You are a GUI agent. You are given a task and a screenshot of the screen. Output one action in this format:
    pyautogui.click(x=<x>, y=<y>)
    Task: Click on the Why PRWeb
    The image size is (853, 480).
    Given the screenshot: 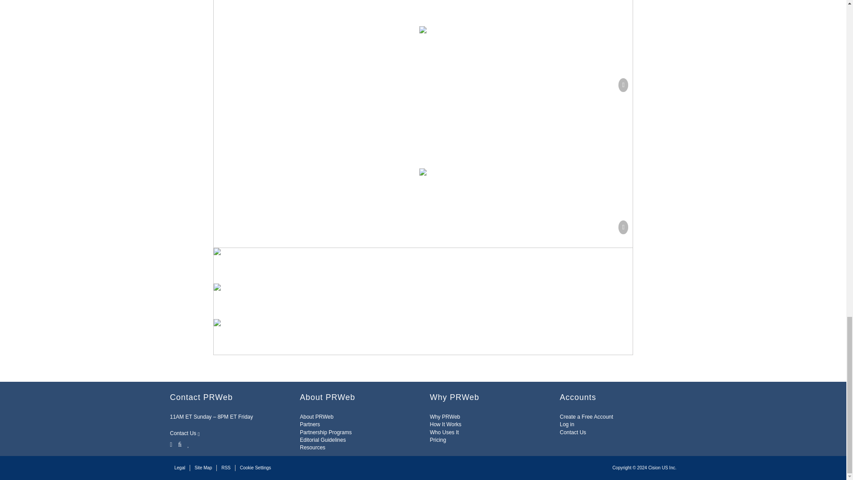 What is the action you would take?
    pyautogui.click(x=445, y=417)
    